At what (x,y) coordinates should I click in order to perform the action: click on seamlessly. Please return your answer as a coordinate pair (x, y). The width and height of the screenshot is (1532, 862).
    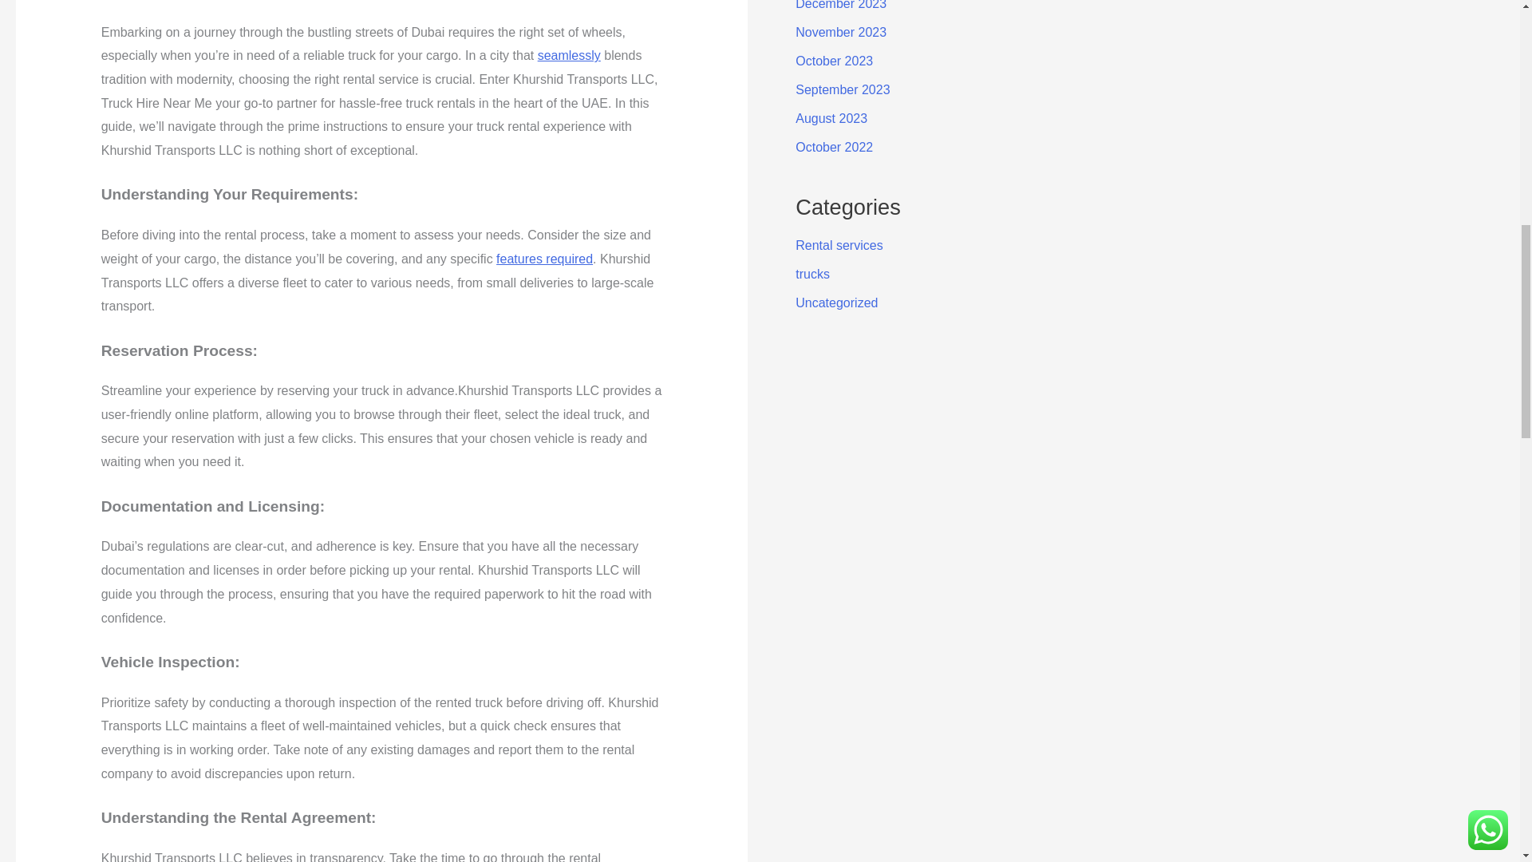
    Looking at the image, I should click on (568, 54).